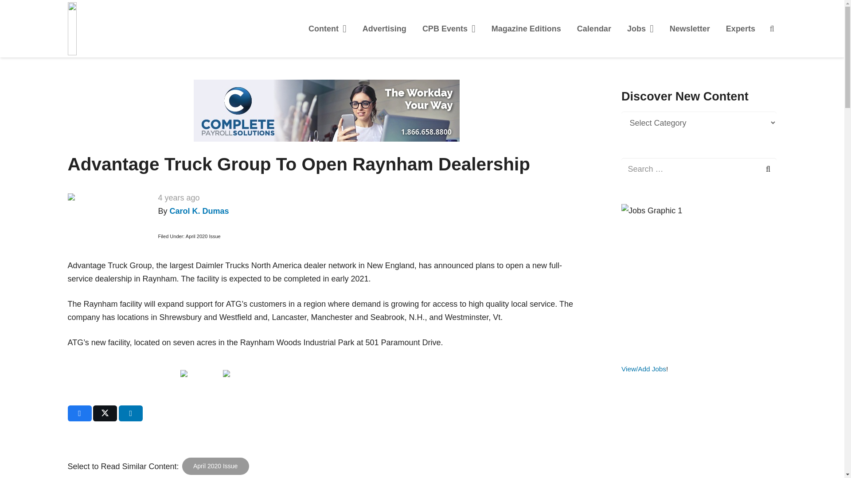 The width and height of the screenshot is (851, 478). Describe the element at coordinates (385, 28) in the screenshot. I see `Advertising` at that location.